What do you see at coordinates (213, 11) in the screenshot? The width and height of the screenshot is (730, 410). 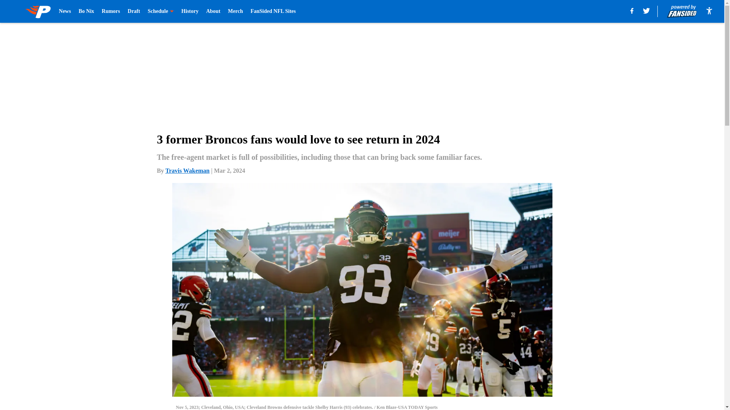 I see `About` at bounding box center [213, 11].